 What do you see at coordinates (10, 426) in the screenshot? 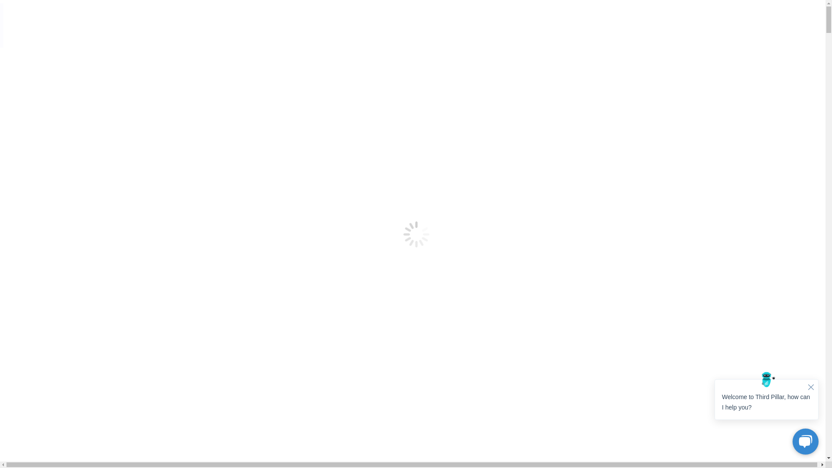
I see `Blog` at bounding box center [10, 426].